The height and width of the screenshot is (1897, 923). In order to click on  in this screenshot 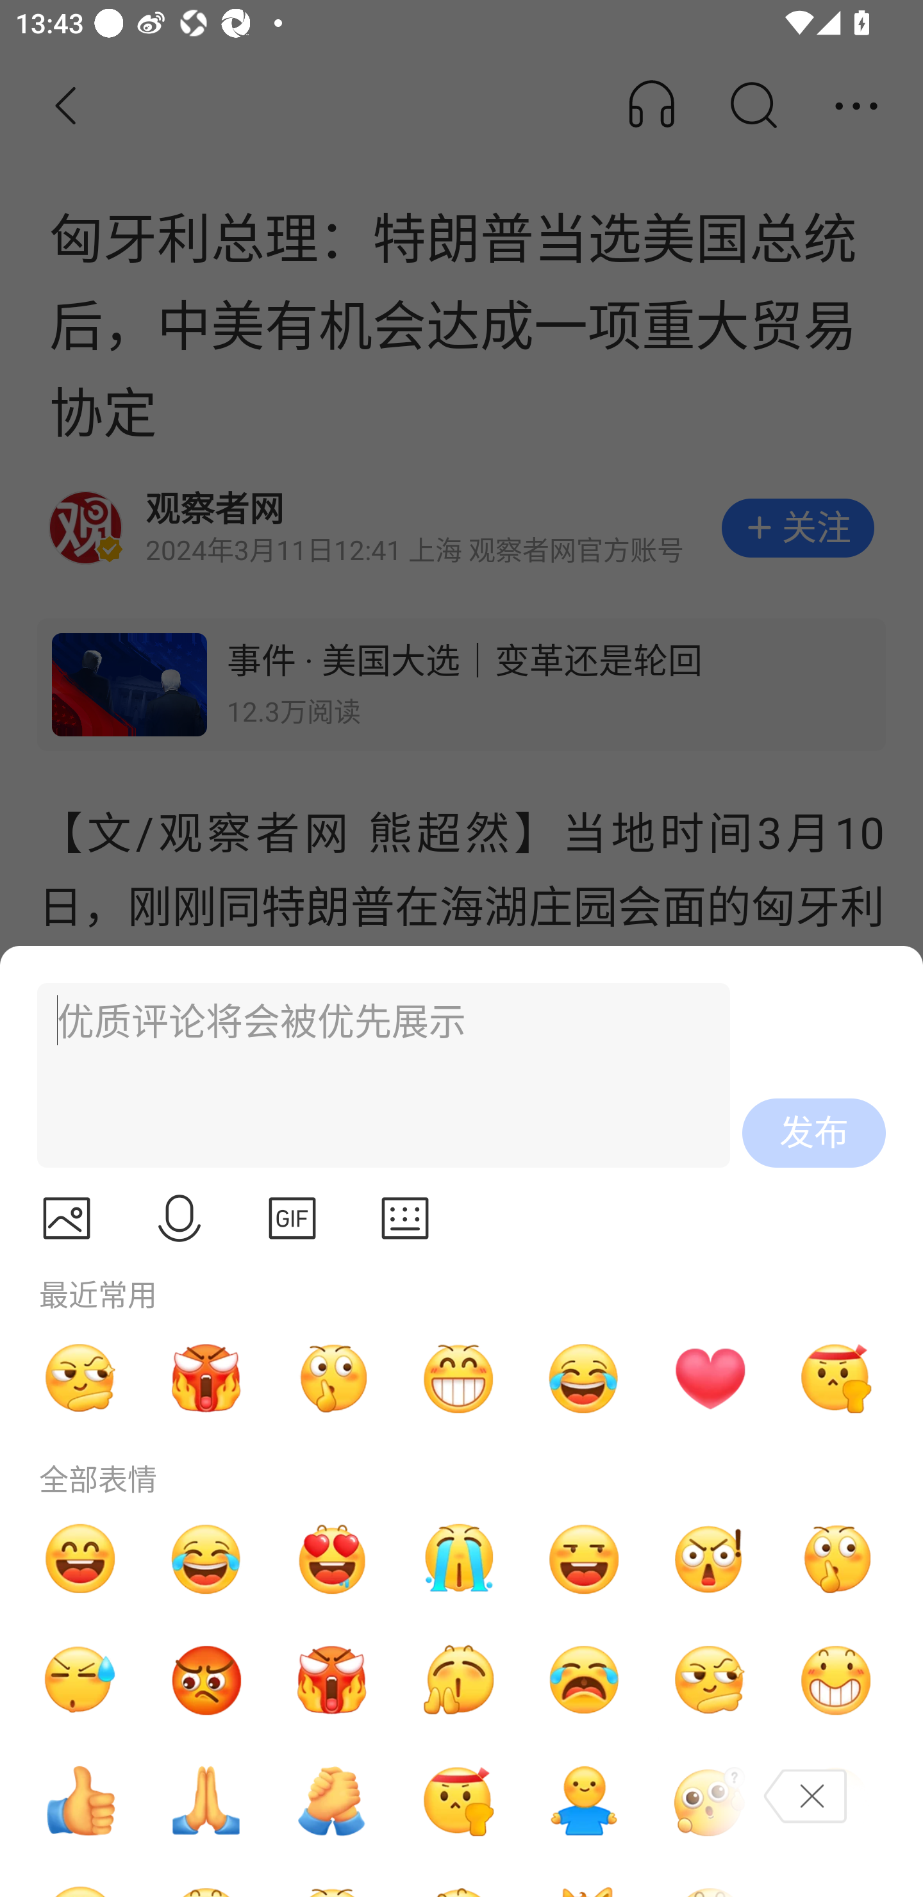, I will do `click(292, 1218)`.